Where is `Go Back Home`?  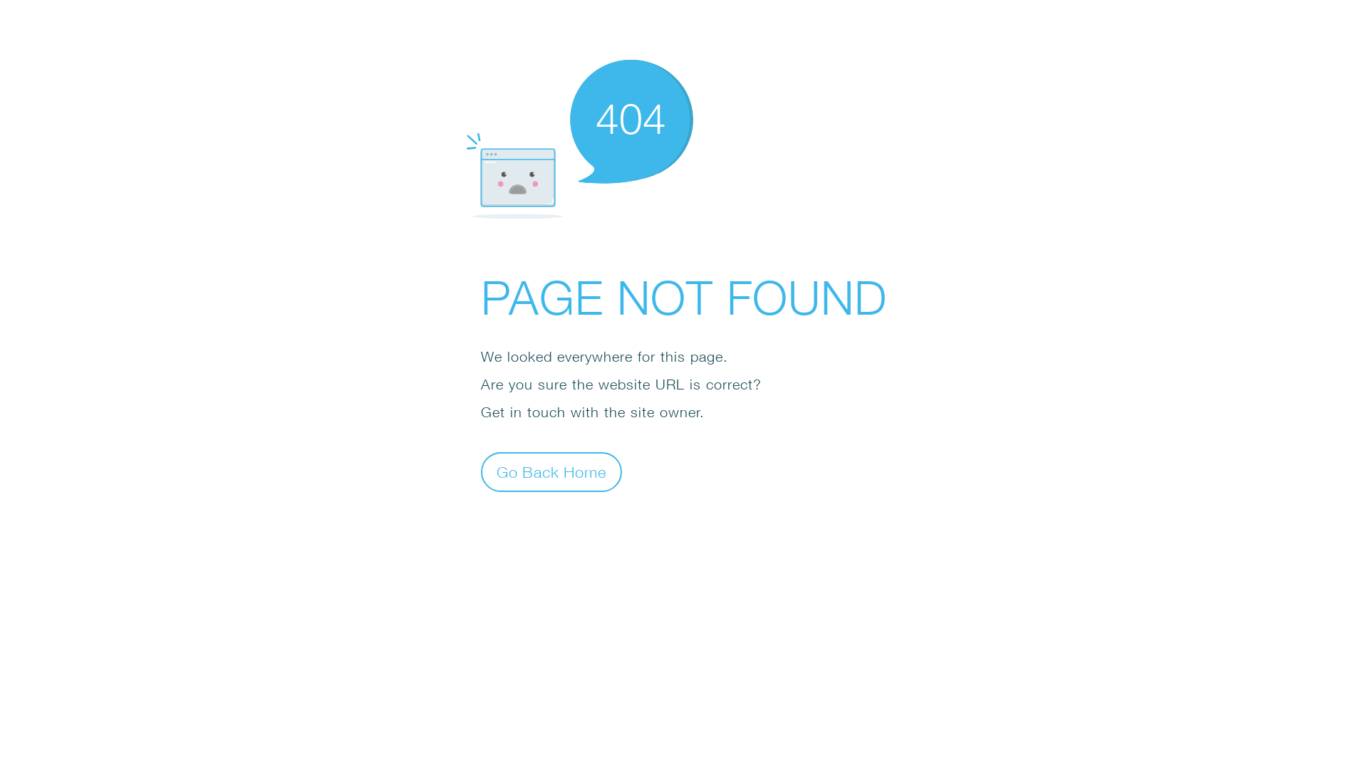
Go Back Home is located at coordinates (551, 471).